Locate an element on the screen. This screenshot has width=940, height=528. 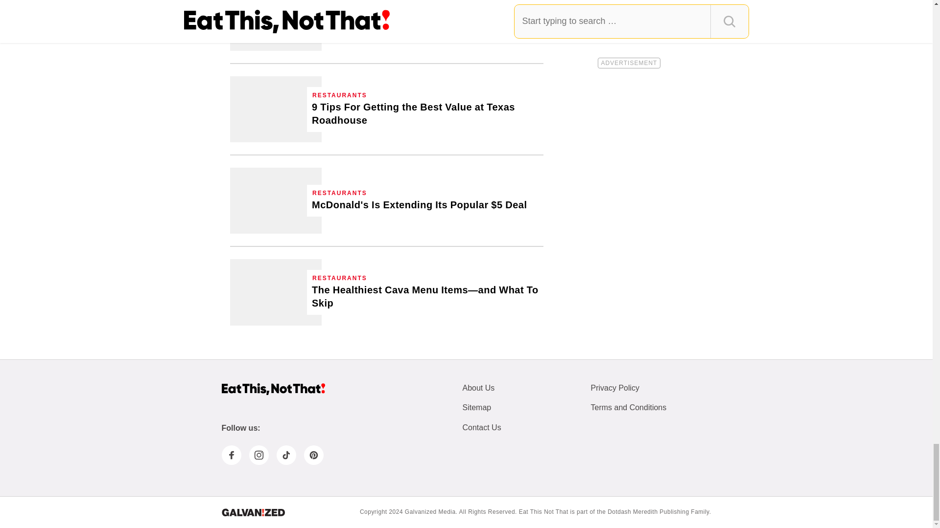
9 Major Changes Underway at McDonald's is located at coordinates (276, 25).